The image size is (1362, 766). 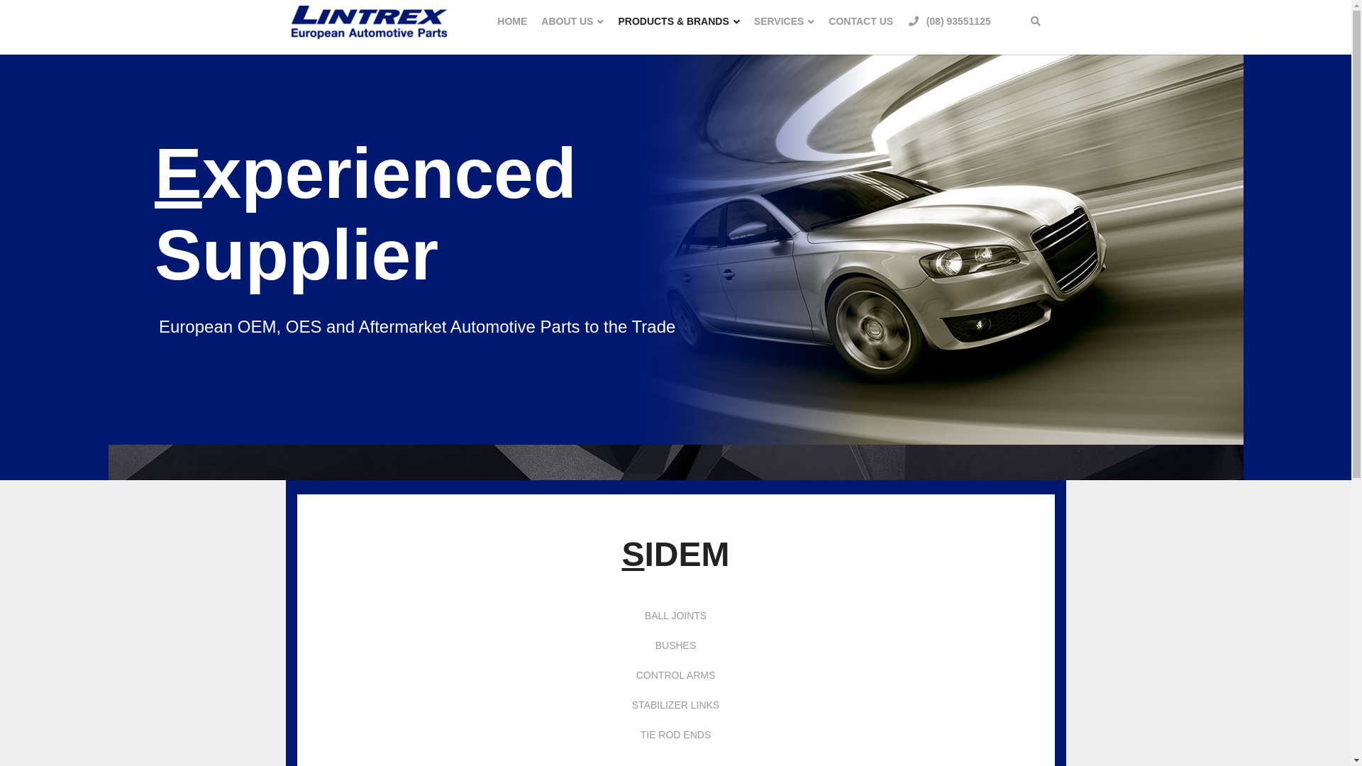 What do you see at coordinates (676, 675) in the screenshot?
I see `CONTROL ARMS` at bounding box center [676, 675].